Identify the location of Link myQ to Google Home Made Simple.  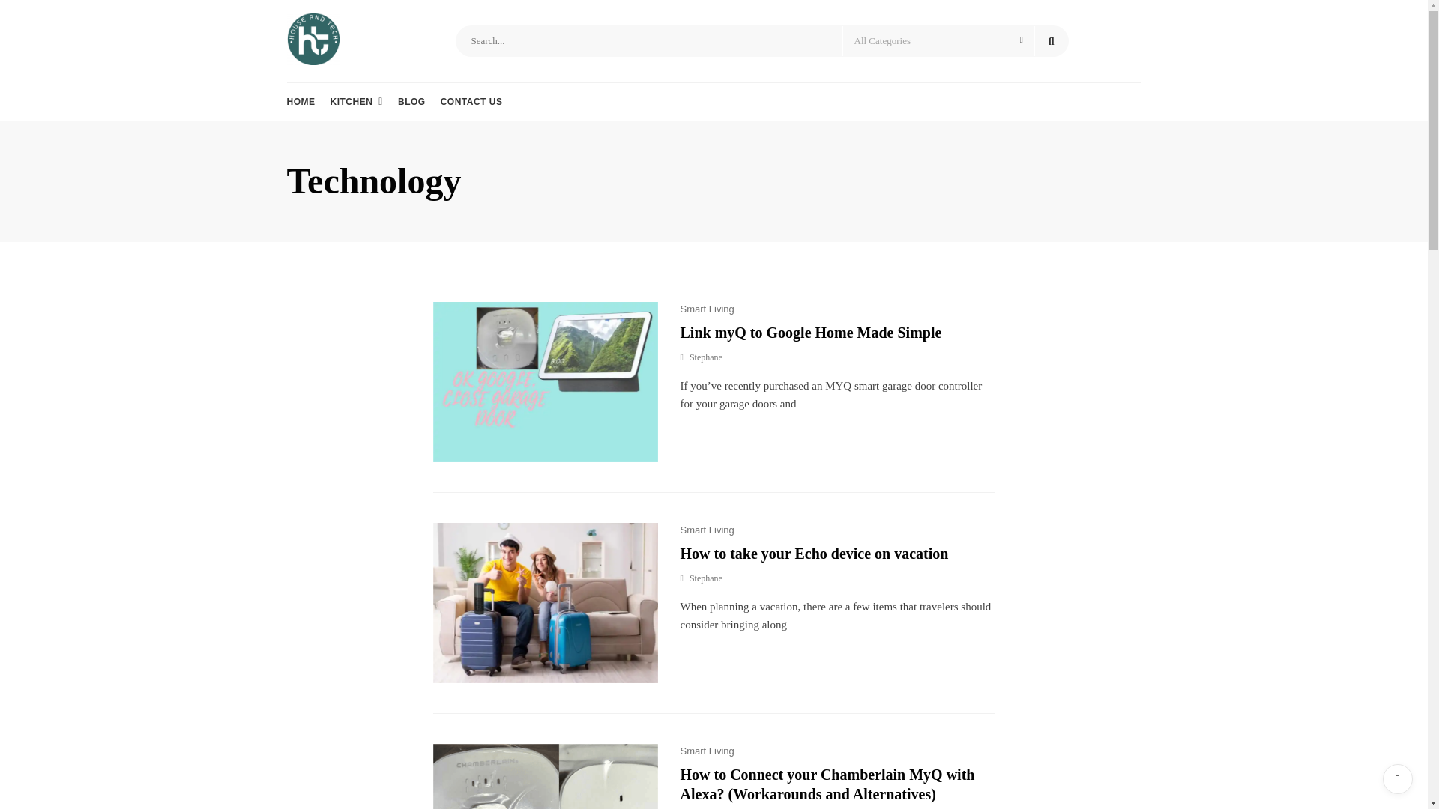
(811, 333).